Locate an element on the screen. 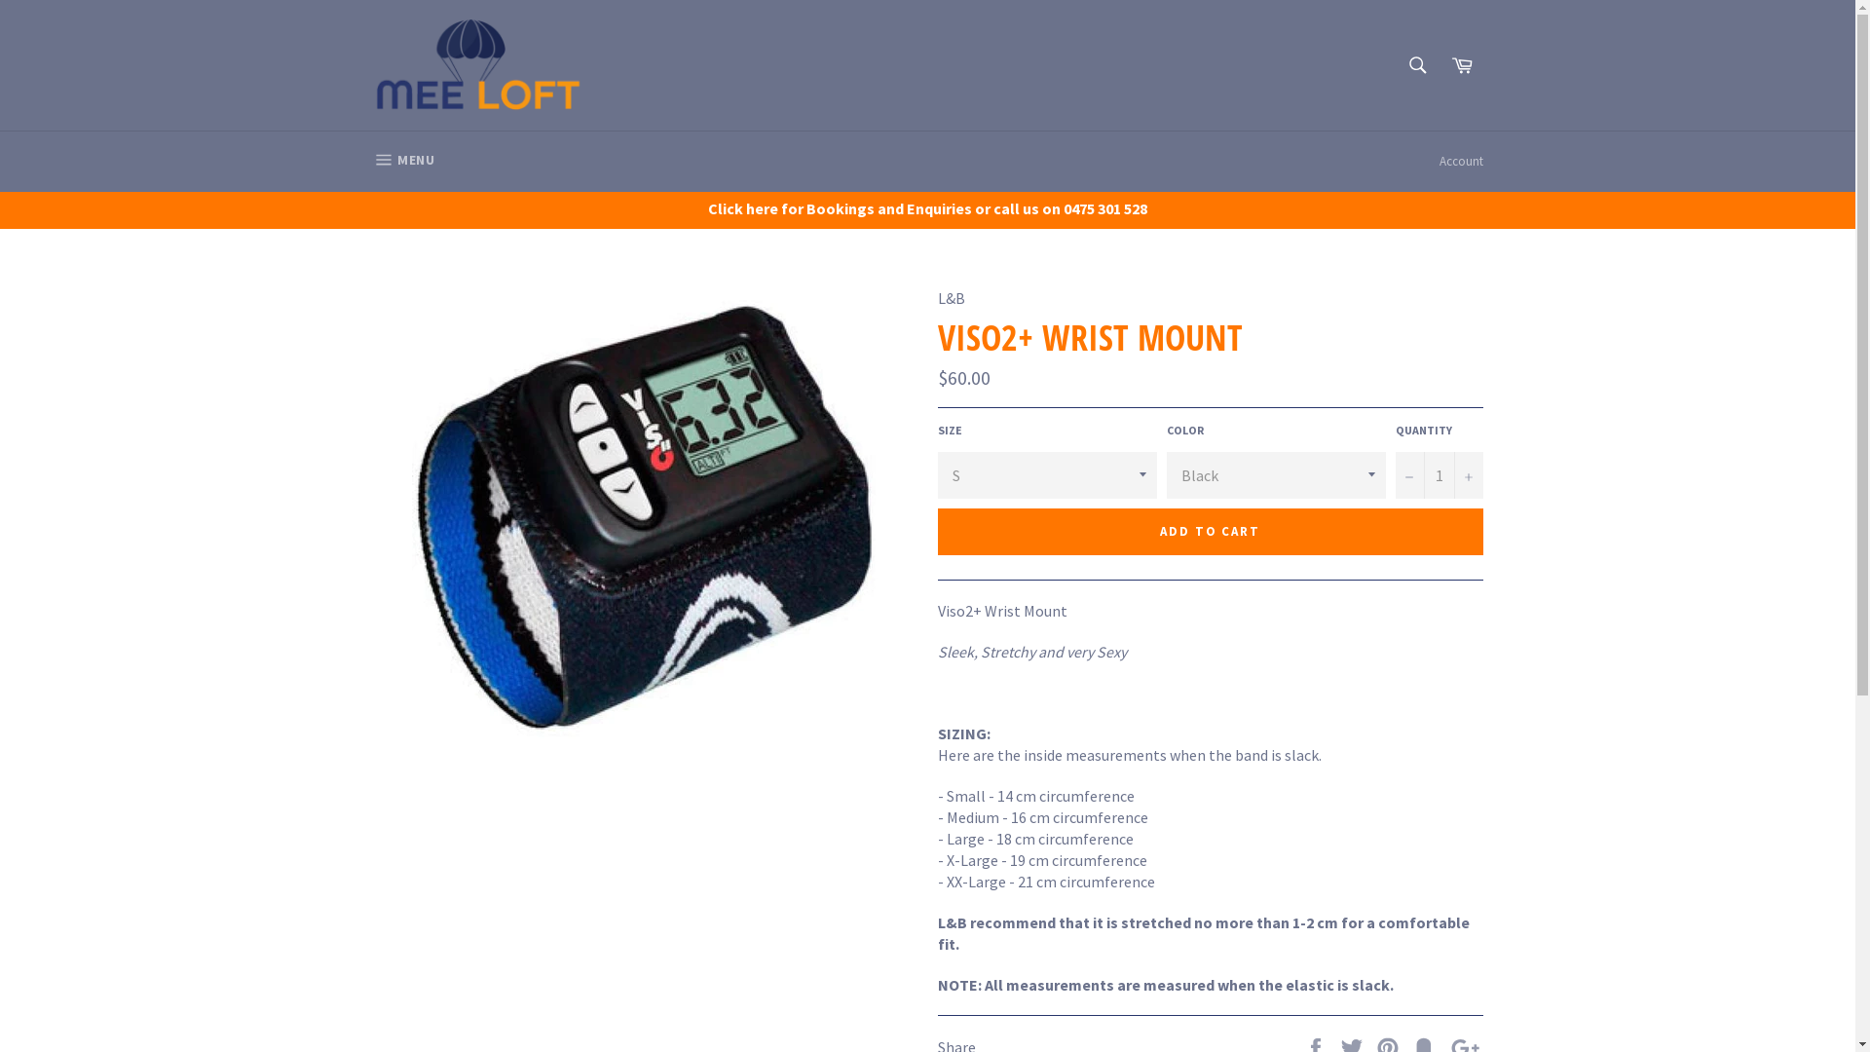  Cart is located at coordinates (1462, 65).